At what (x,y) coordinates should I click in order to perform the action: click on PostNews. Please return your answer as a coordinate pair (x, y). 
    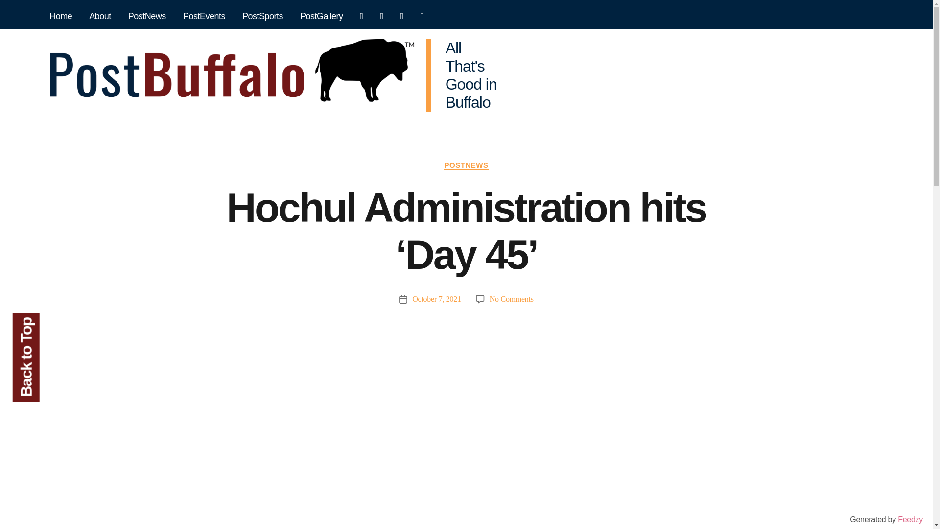
    Looking at the image, I should click on (147, 17).